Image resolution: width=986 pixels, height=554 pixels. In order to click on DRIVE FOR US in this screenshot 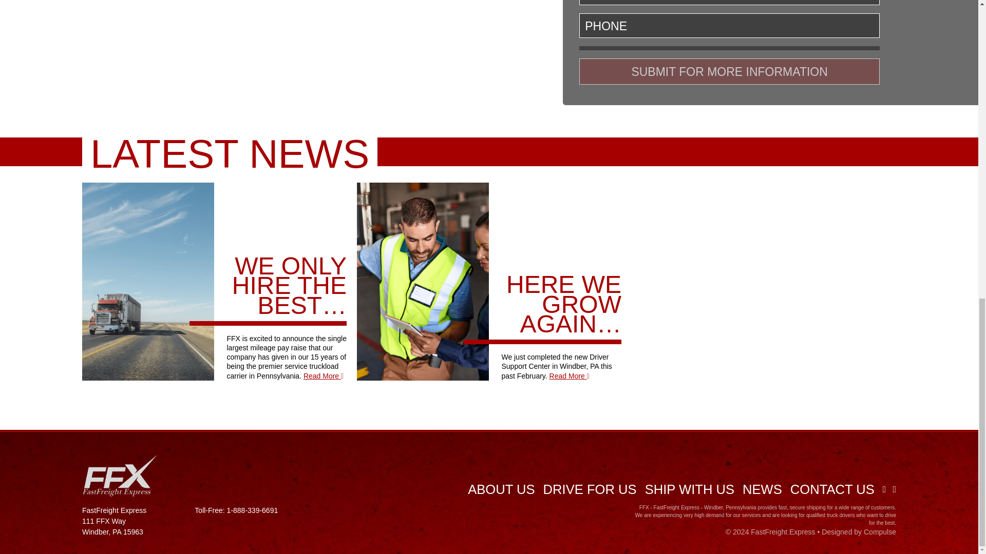, I will do `click(590, 489)`.